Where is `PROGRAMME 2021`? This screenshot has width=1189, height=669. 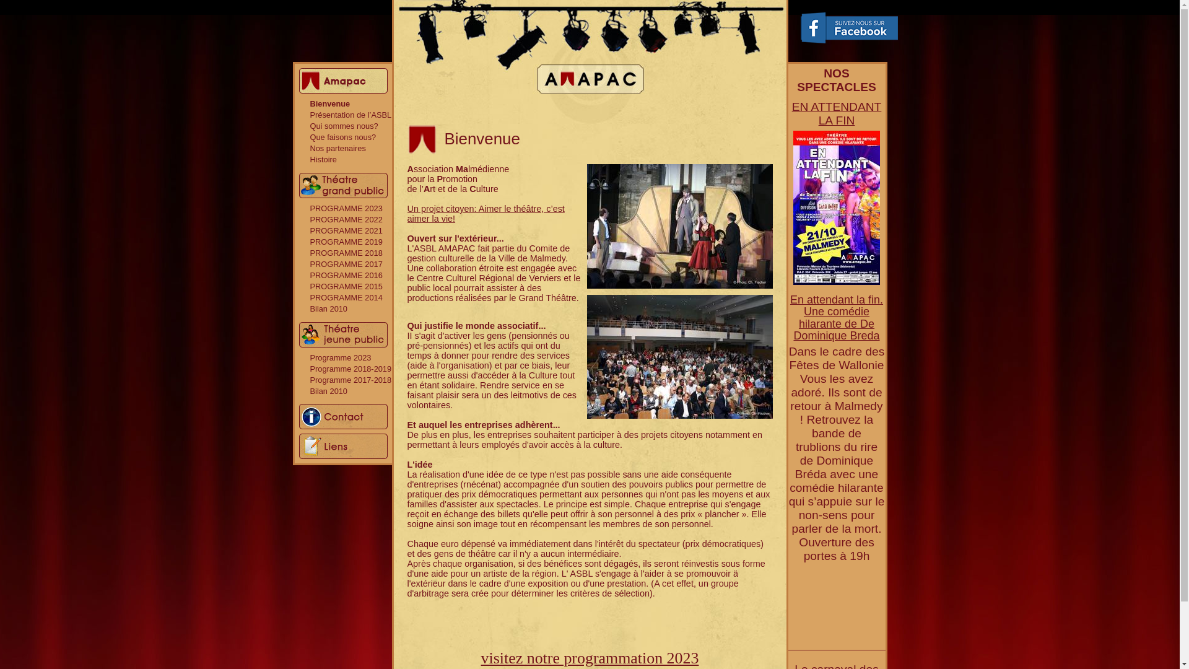 PROGRAMME 2021 is located at coordinates (346, 230).